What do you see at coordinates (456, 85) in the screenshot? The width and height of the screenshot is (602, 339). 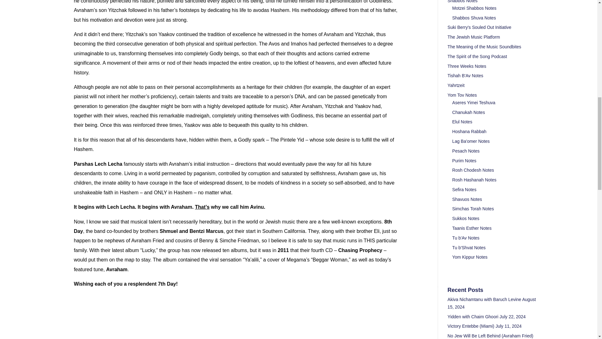 I see `Yahrtzeit` at bounding box center [456, 85].